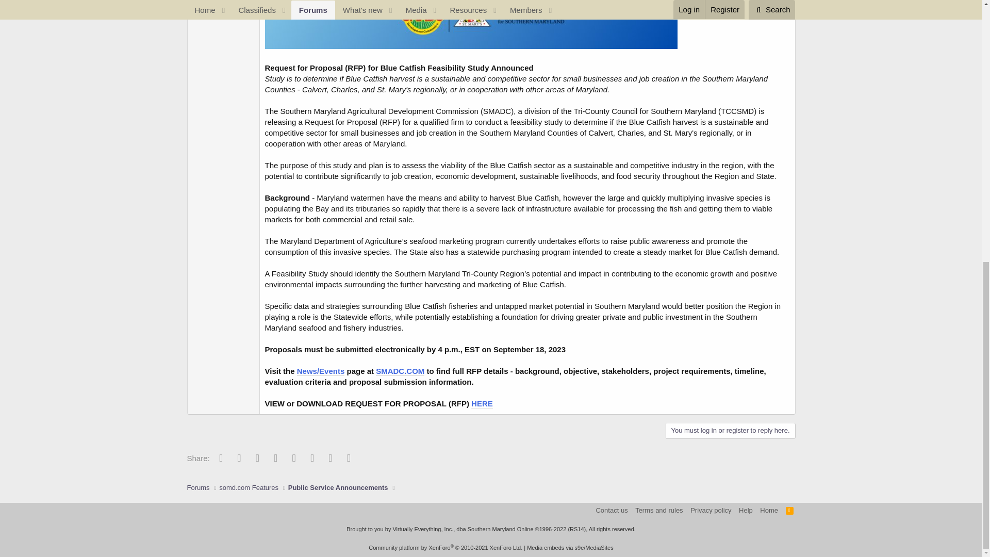 The image size is (990, 557). I want to click on a9aab3ea-eddc-fcc6-ca1e-264574160763.jpg, so click(471, 25).